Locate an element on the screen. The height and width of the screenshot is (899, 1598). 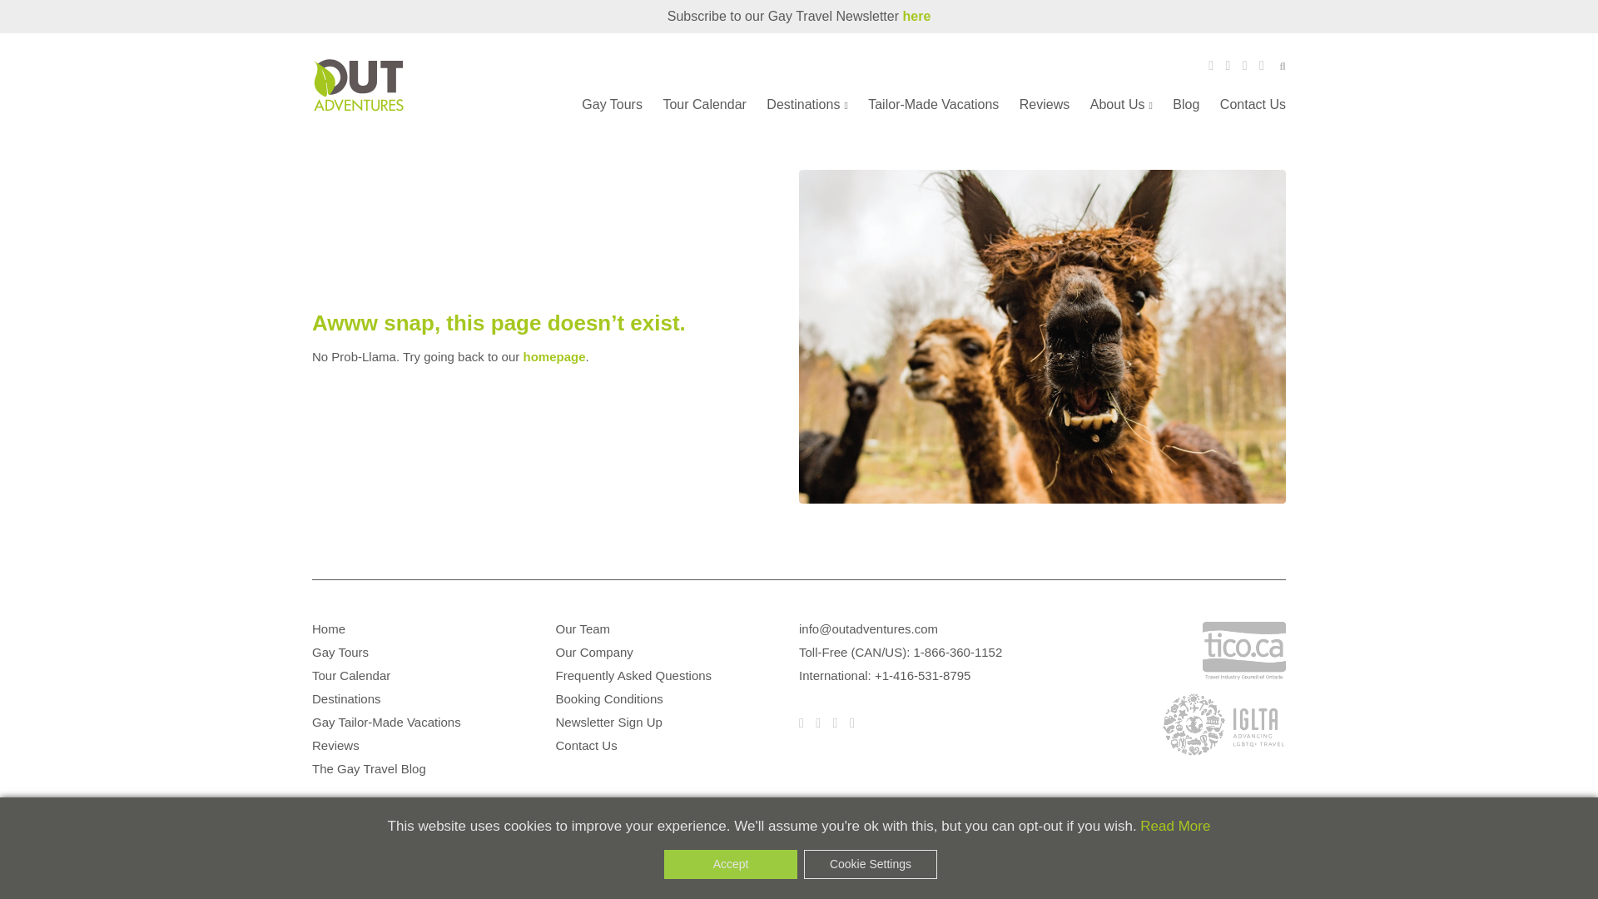
Contact Us is located at coordinates (1253, 103).